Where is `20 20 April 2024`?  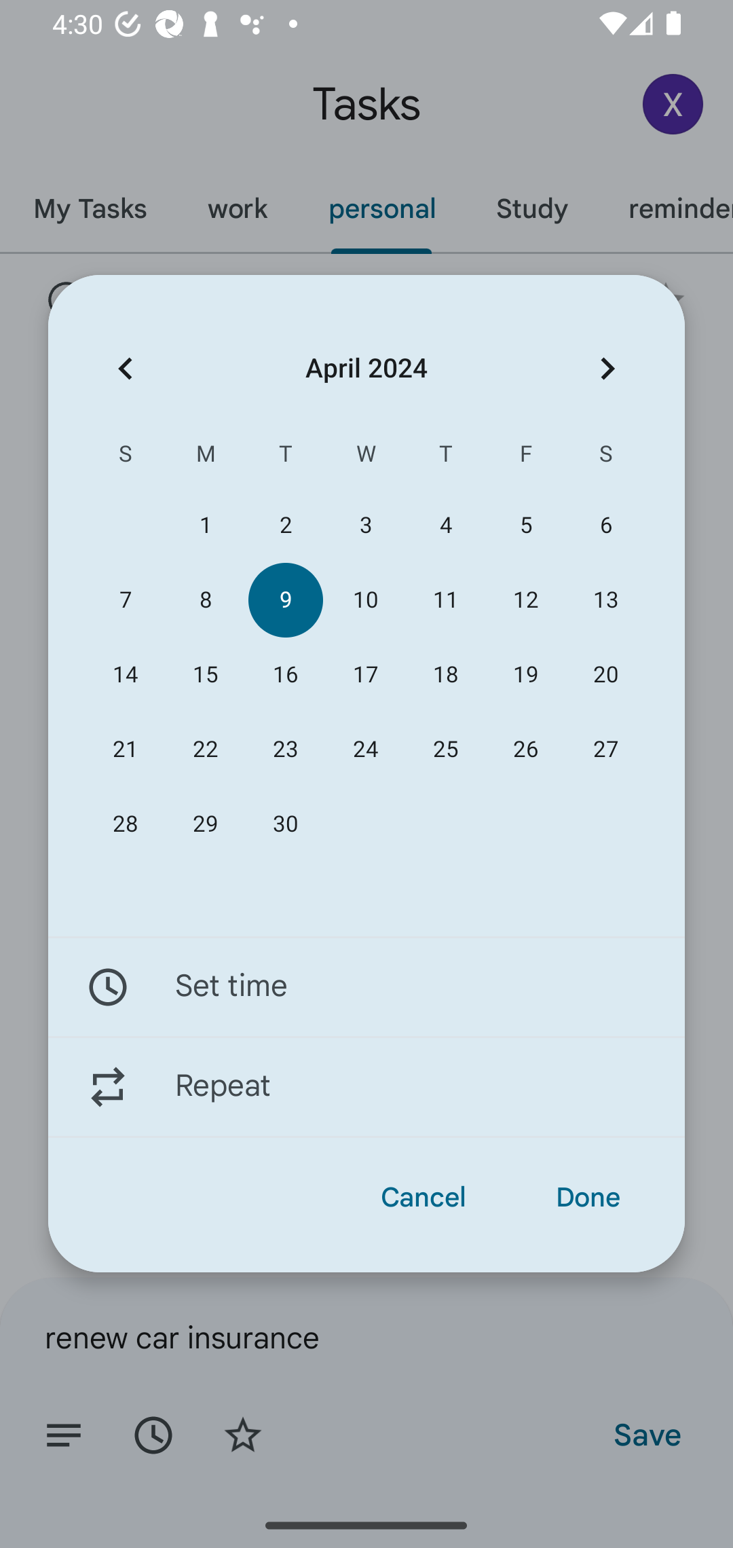 20 20 April 2024 is located at coordinates (605, 675).